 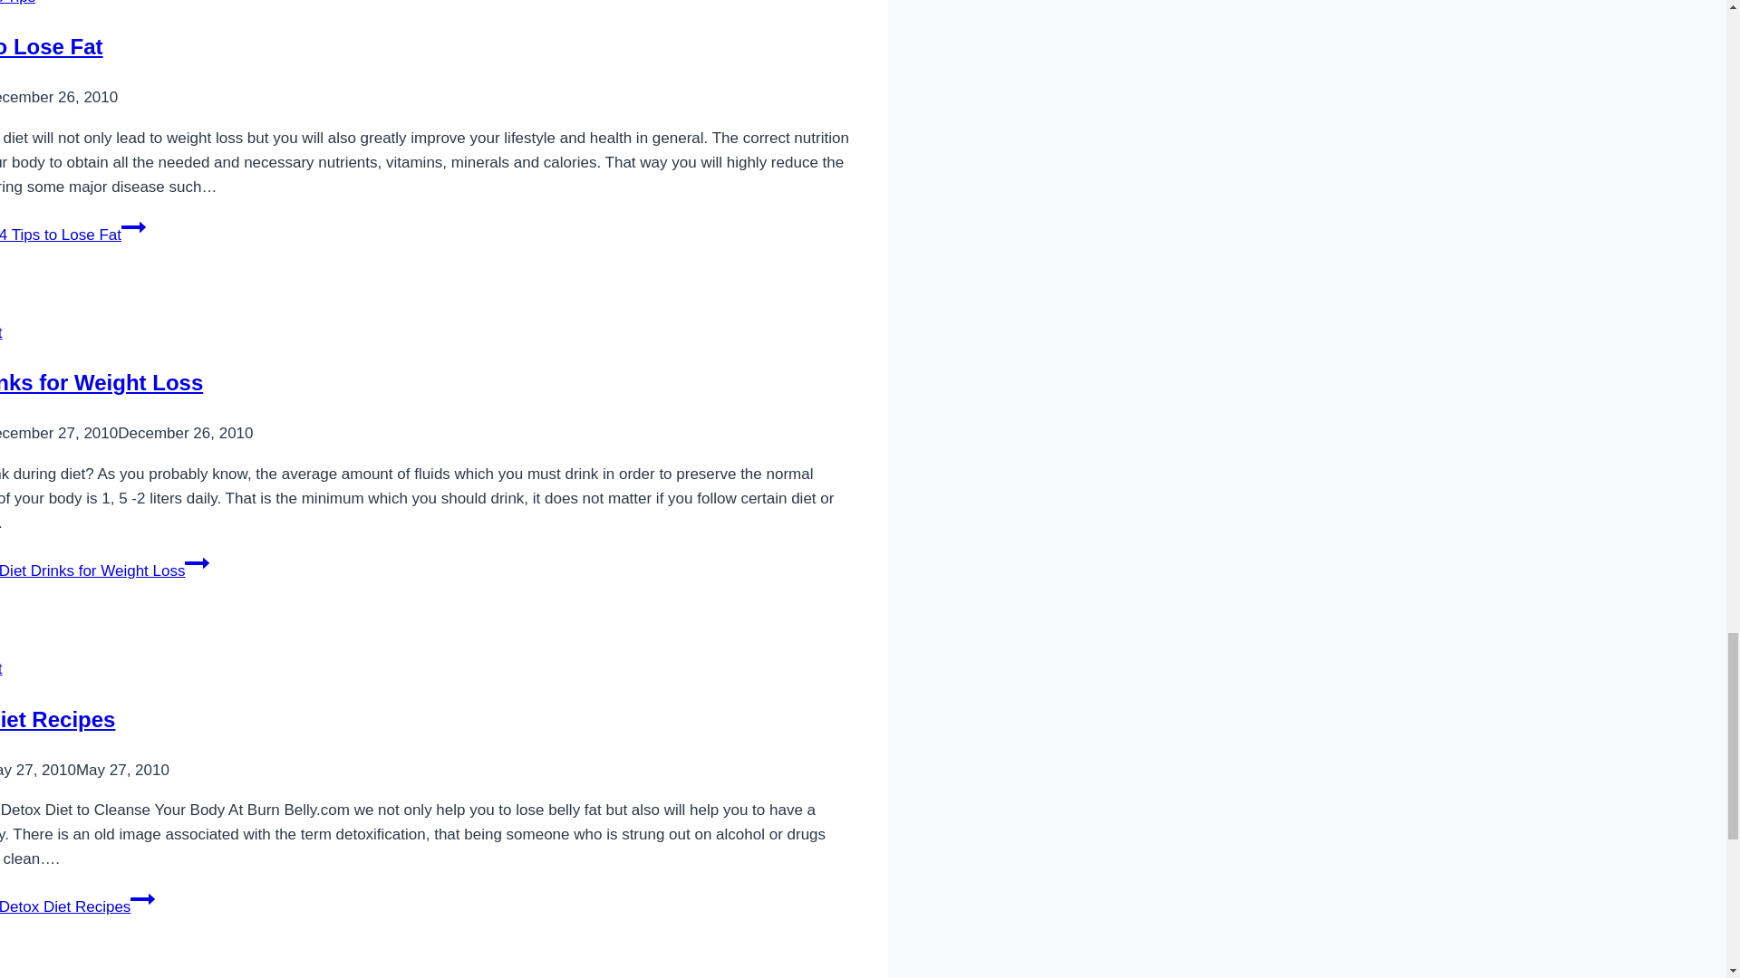 What do you see at coordinates (142, 898) in the screenshot?
I see `Continue` at bounding box center [142, 898].